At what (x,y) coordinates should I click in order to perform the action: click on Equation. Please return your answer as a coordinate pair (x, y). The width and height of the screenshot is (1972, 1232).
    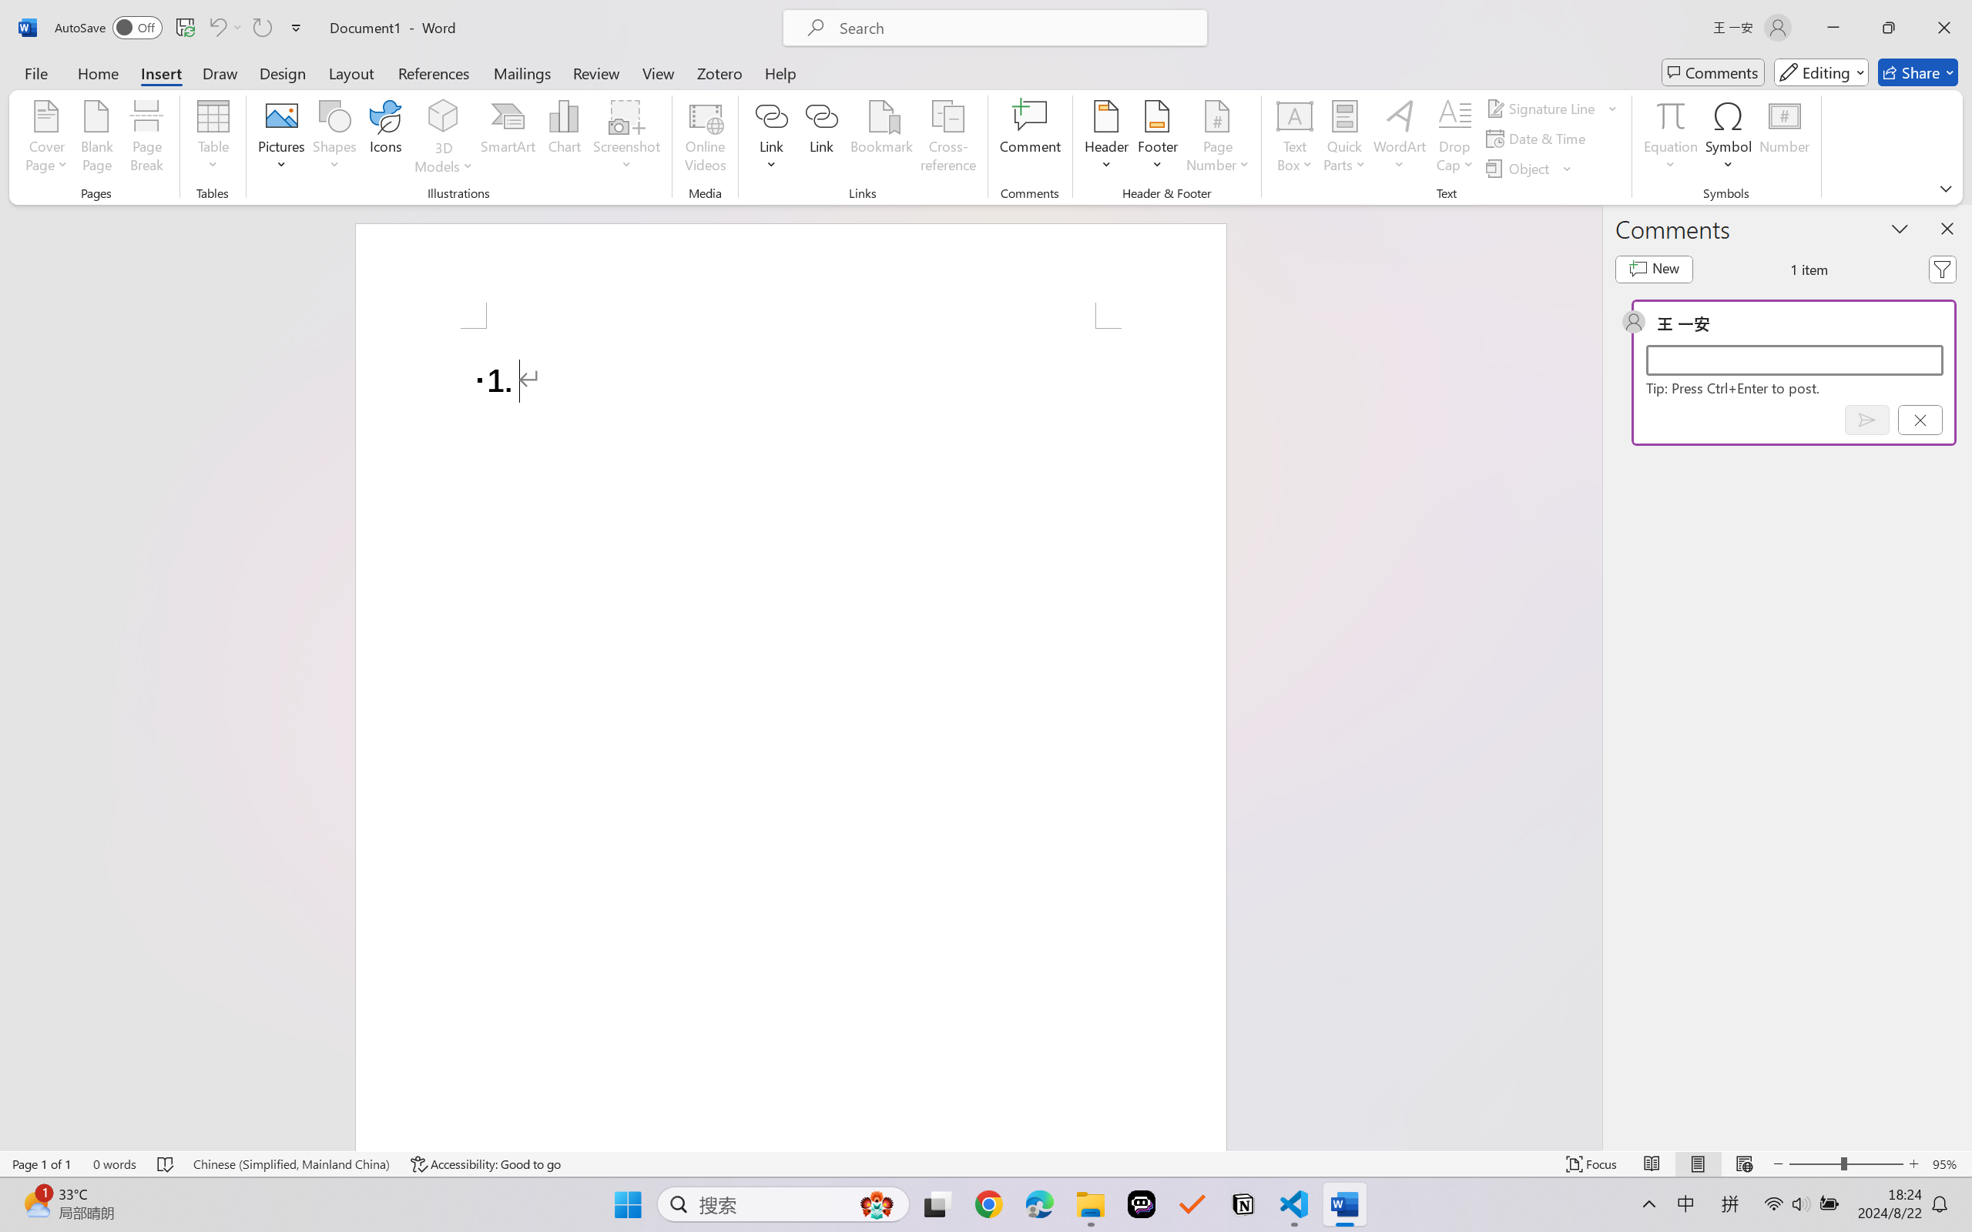
    Looking at the image, I should click on (1670, 139).